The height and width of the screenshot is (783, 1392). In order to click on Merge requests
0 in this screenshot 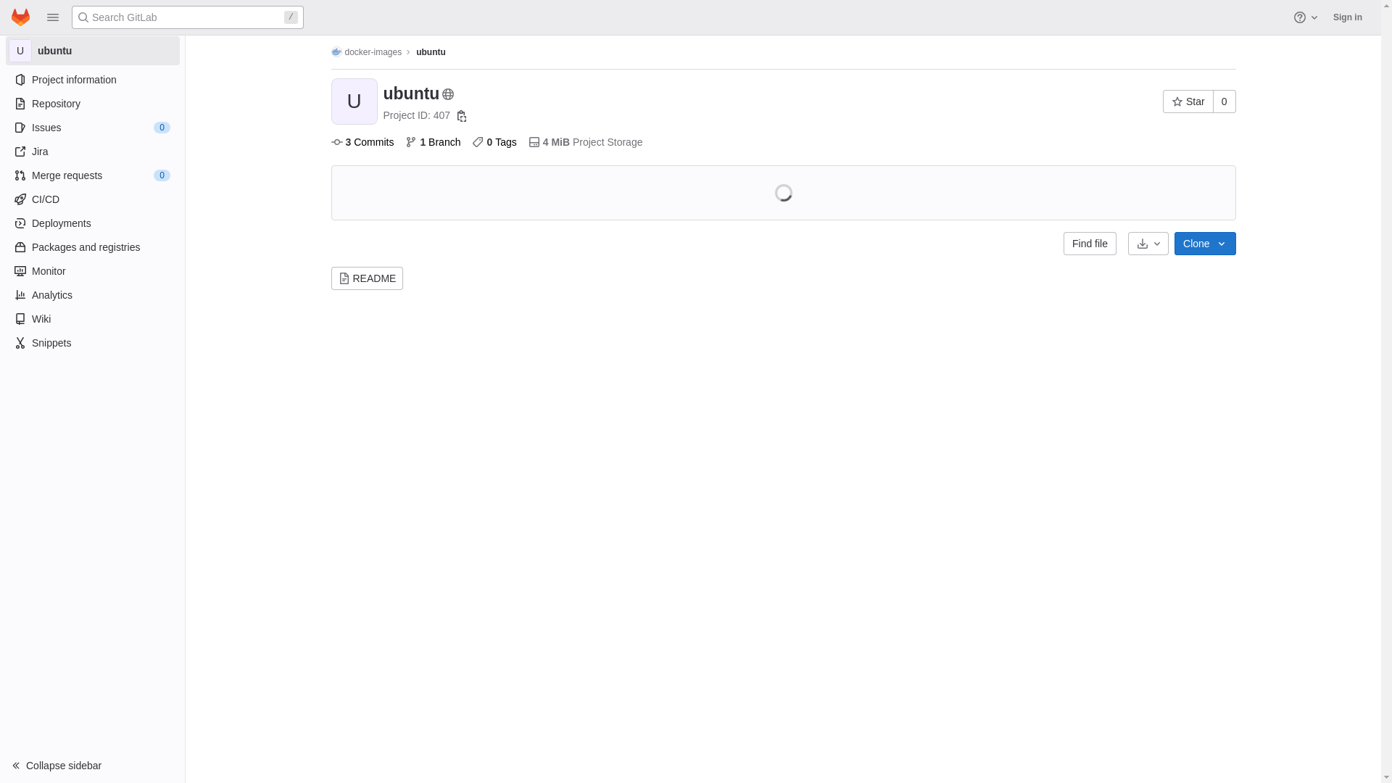, I will do `click(92, 175)`.